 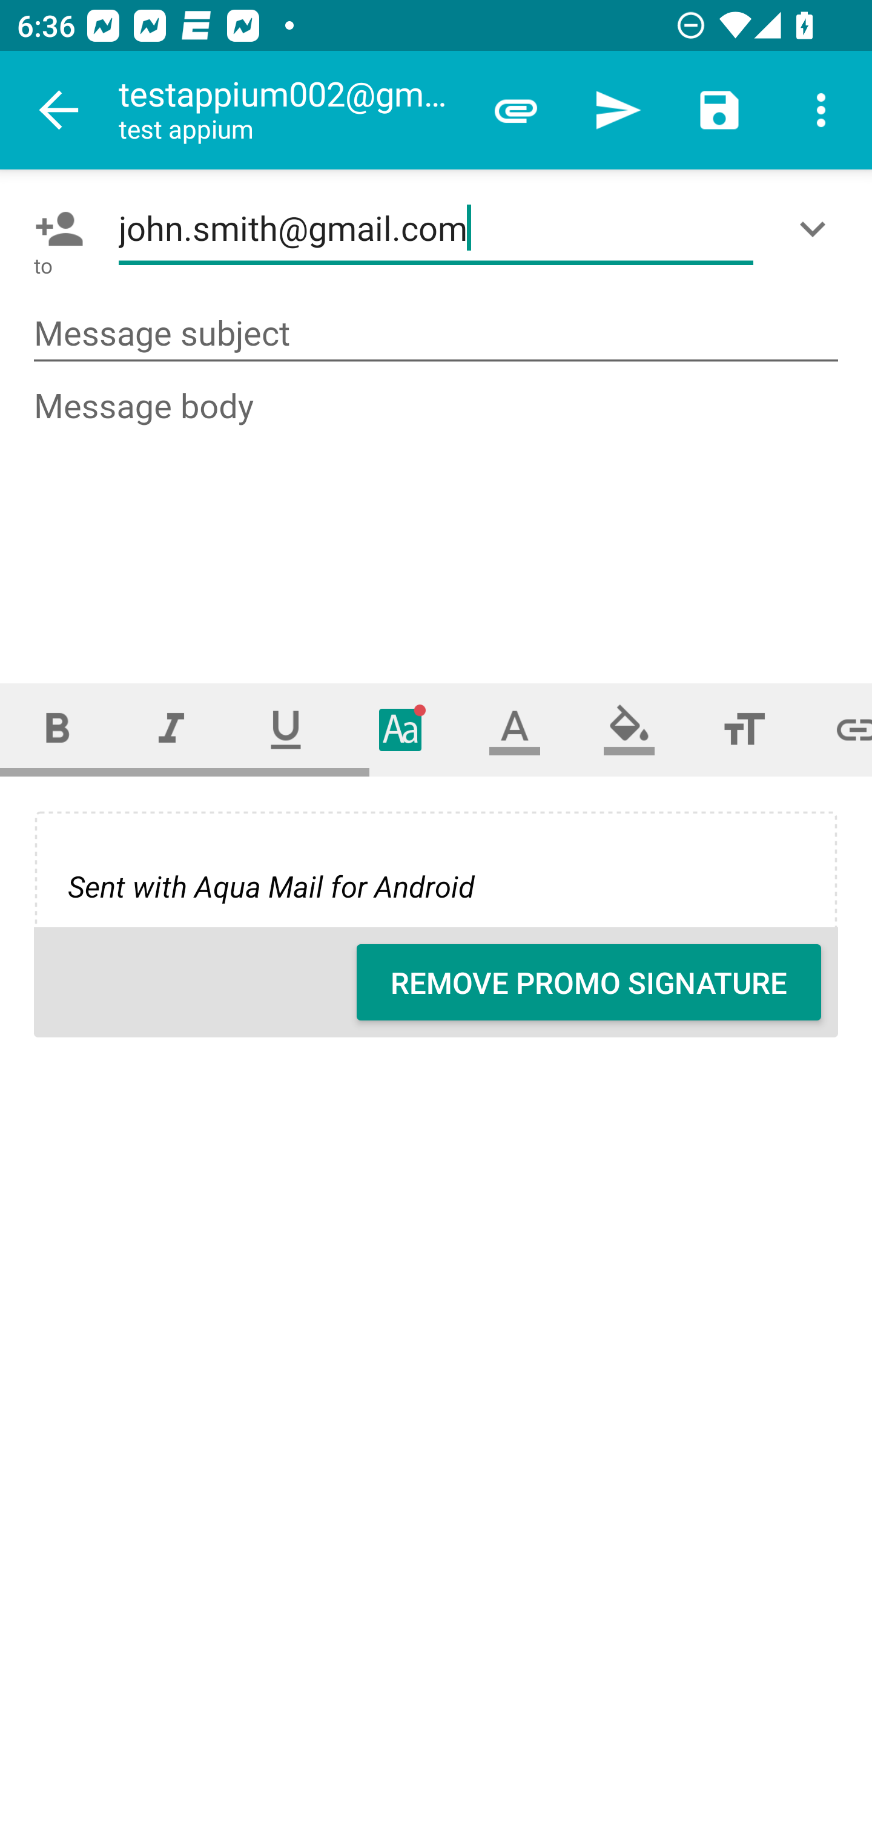 What do you see at coordinates (589, 982) in the screenshot?
I see `REMOVE PROMO SIGNATURE` at bounding box center [589, 982].